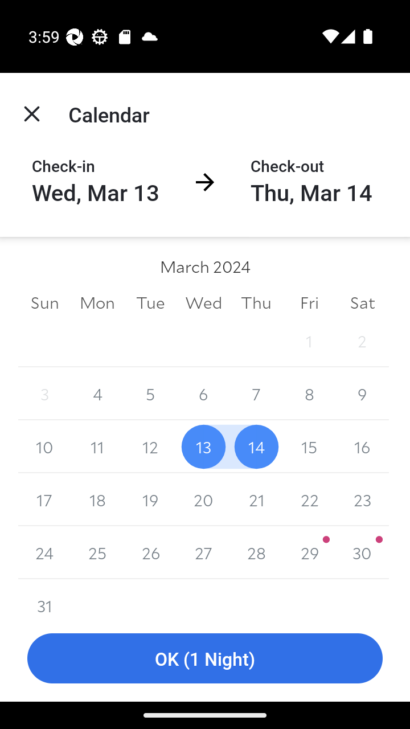 The image size is (410, 729). What do you see at coordinates (309, 394) in the screenshot?
I see `8 8 March 2024` at bounding box center [309, 394].